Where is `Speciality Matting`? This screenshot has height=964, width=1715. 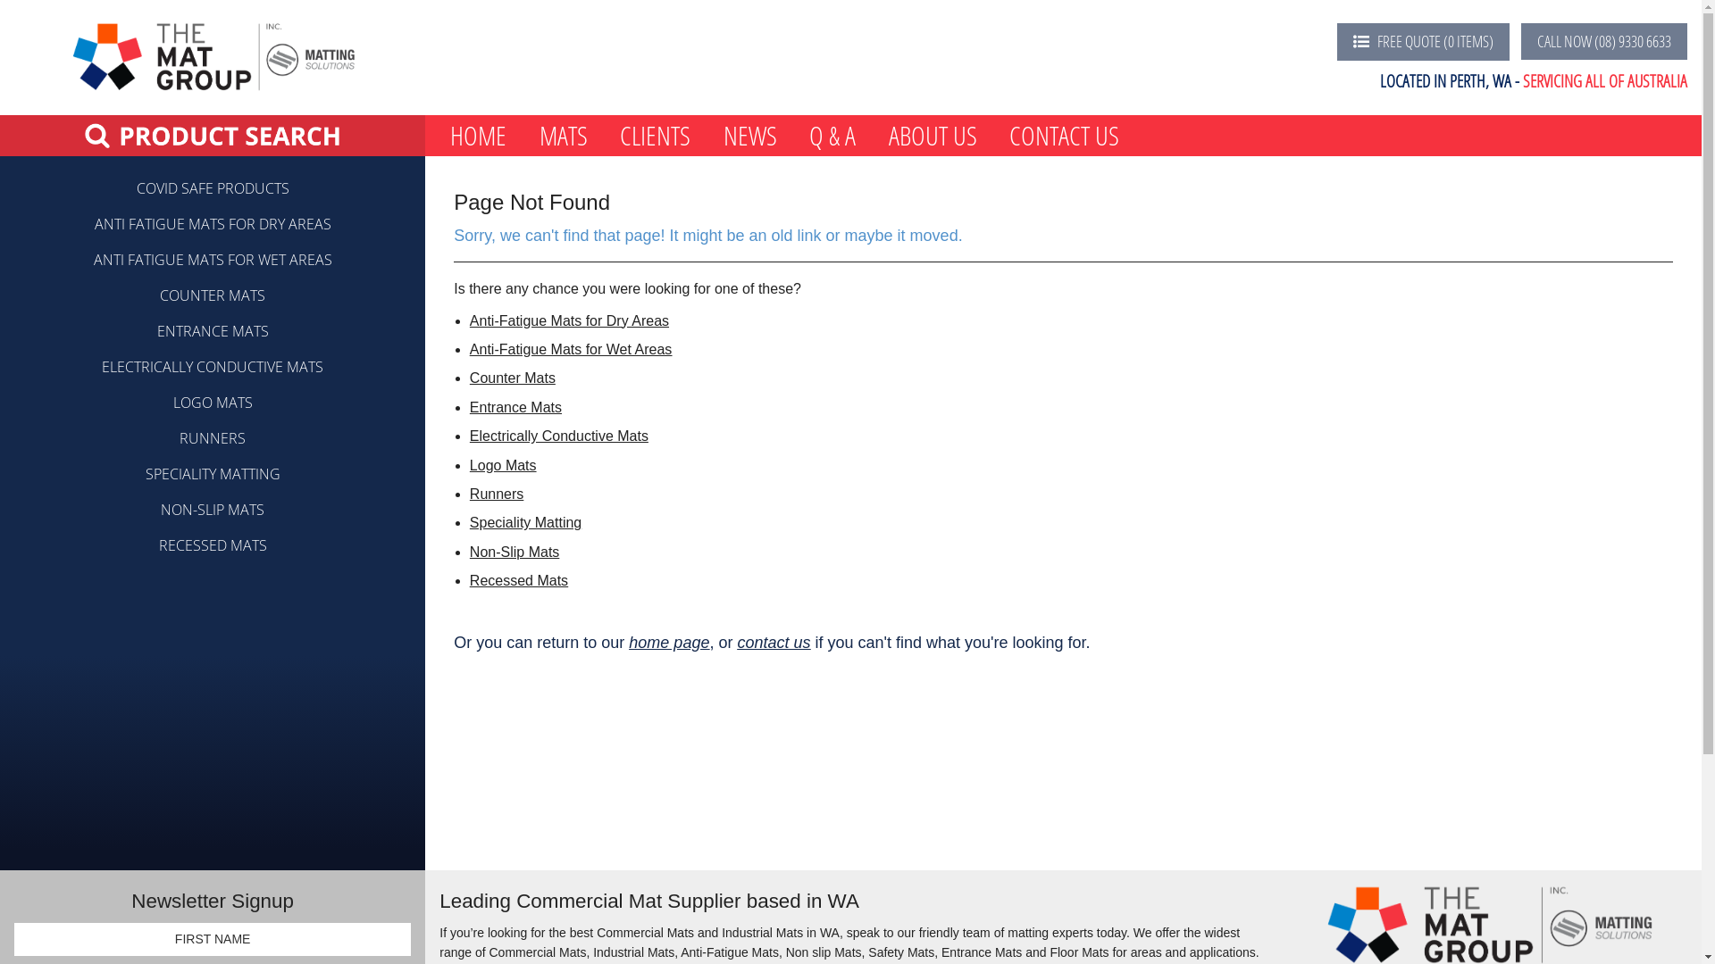
Speciality Matting is located at coordinates (525, 523).